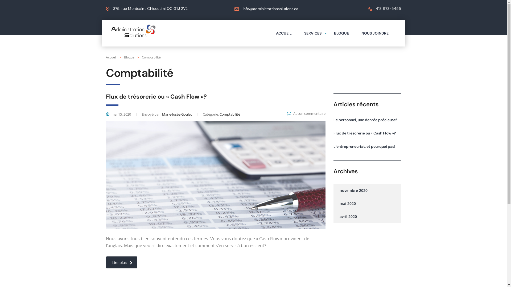 Image resolution: width=511 pixels, height=287 pixels. What do you see at coordinates (345, 217) in the screenshot?
I see `avril 2020` at bounding box center [345, 217].